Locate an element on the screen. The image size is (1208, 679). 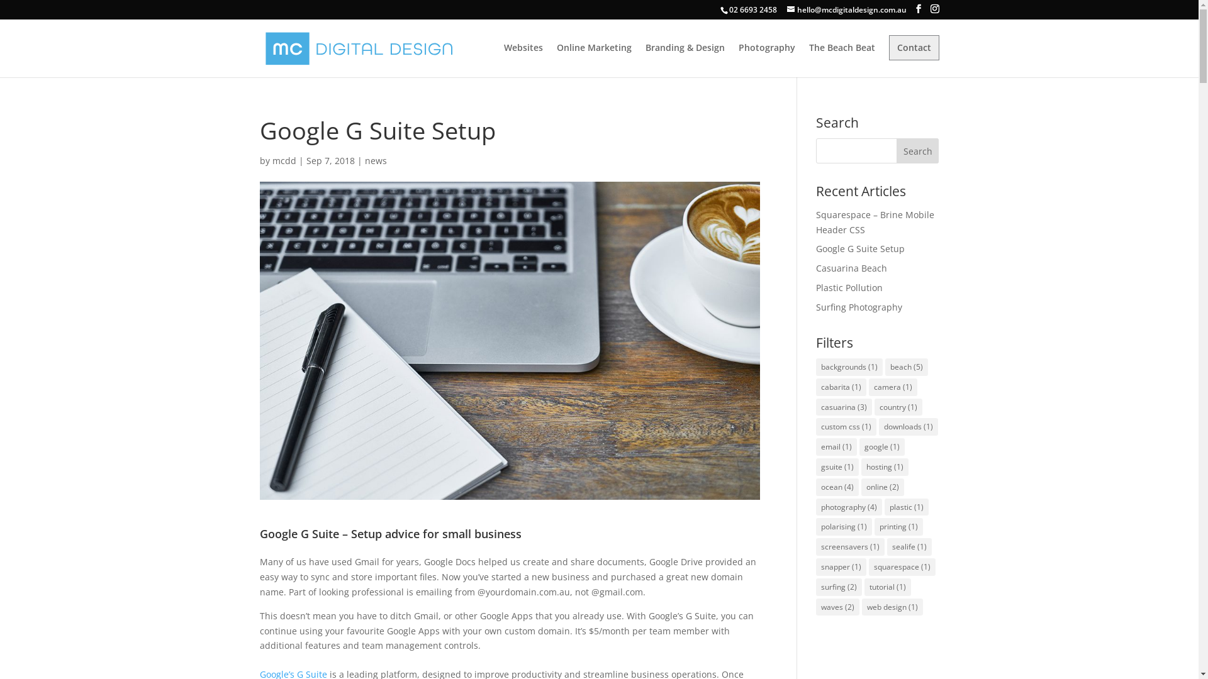
snapper (1) is located at coordinates (841, 567).